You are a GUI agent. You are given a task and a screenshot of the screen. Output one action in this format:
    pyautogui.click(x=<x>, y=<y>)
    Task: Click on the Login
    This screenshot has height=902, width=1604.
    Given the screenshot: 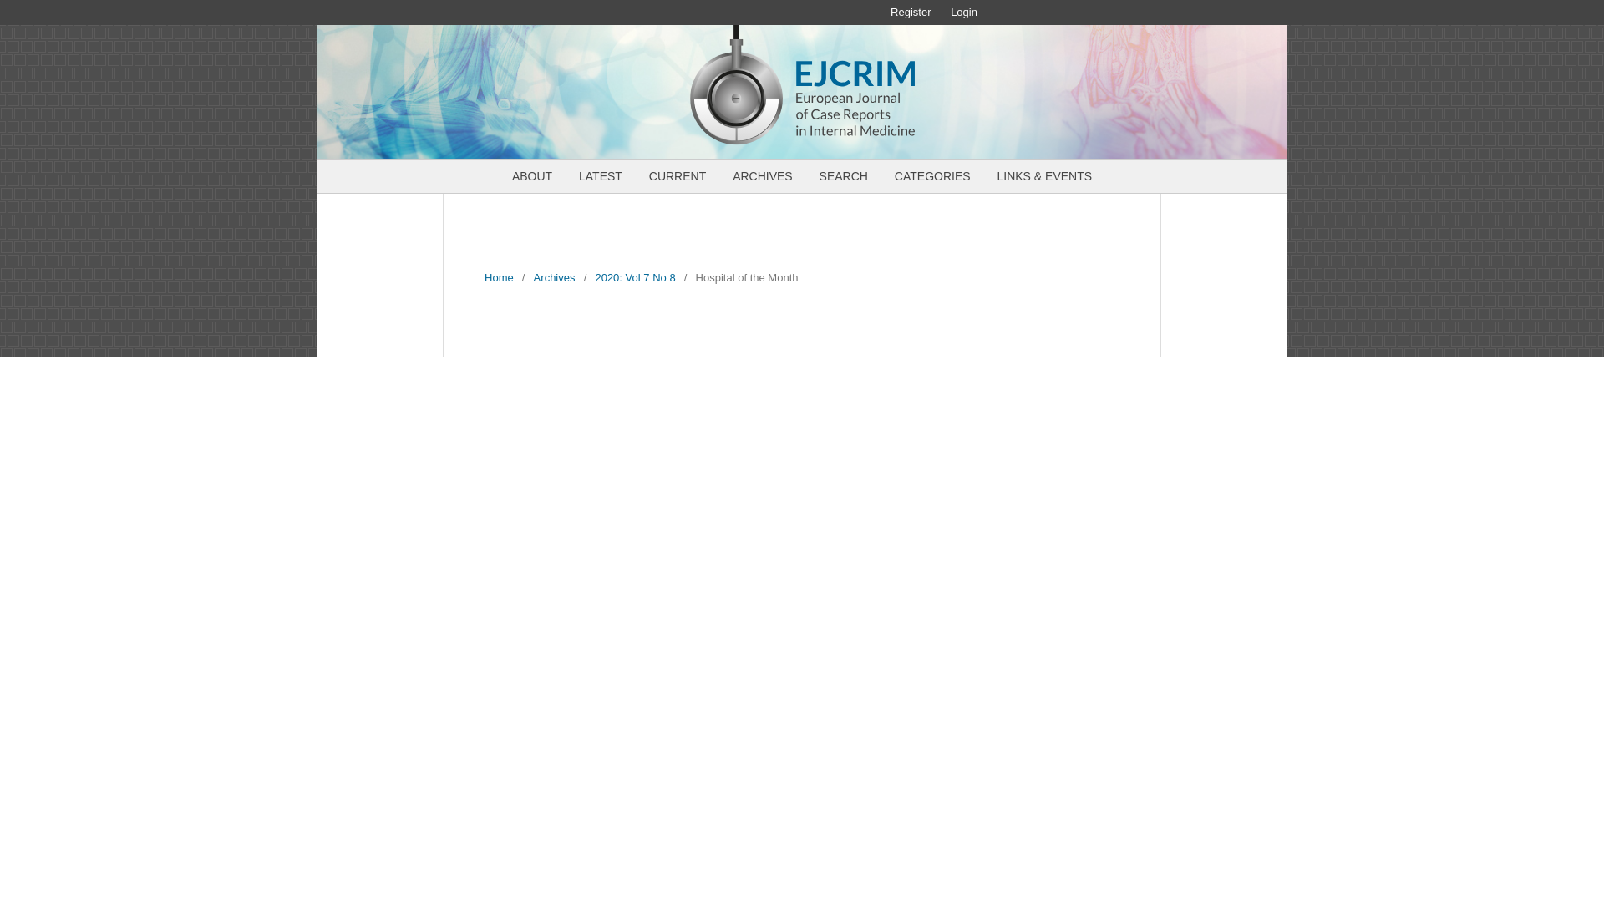 What is the action you would take?
    pyautogui.click(x=964, y=13)
    